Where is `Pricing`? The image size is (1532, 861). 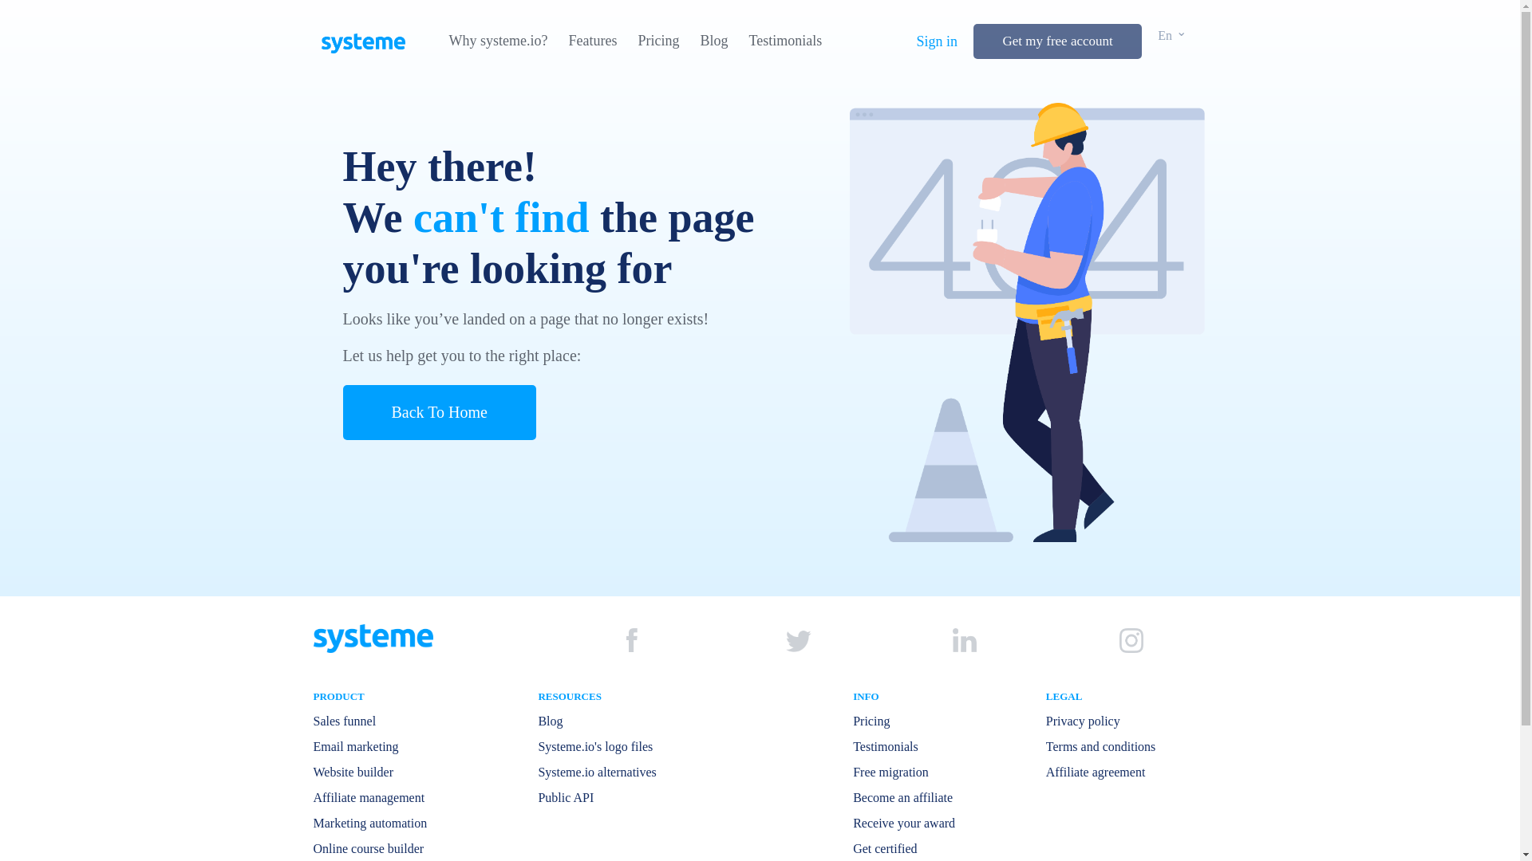
Pricing is located at coordinates (657, 41).